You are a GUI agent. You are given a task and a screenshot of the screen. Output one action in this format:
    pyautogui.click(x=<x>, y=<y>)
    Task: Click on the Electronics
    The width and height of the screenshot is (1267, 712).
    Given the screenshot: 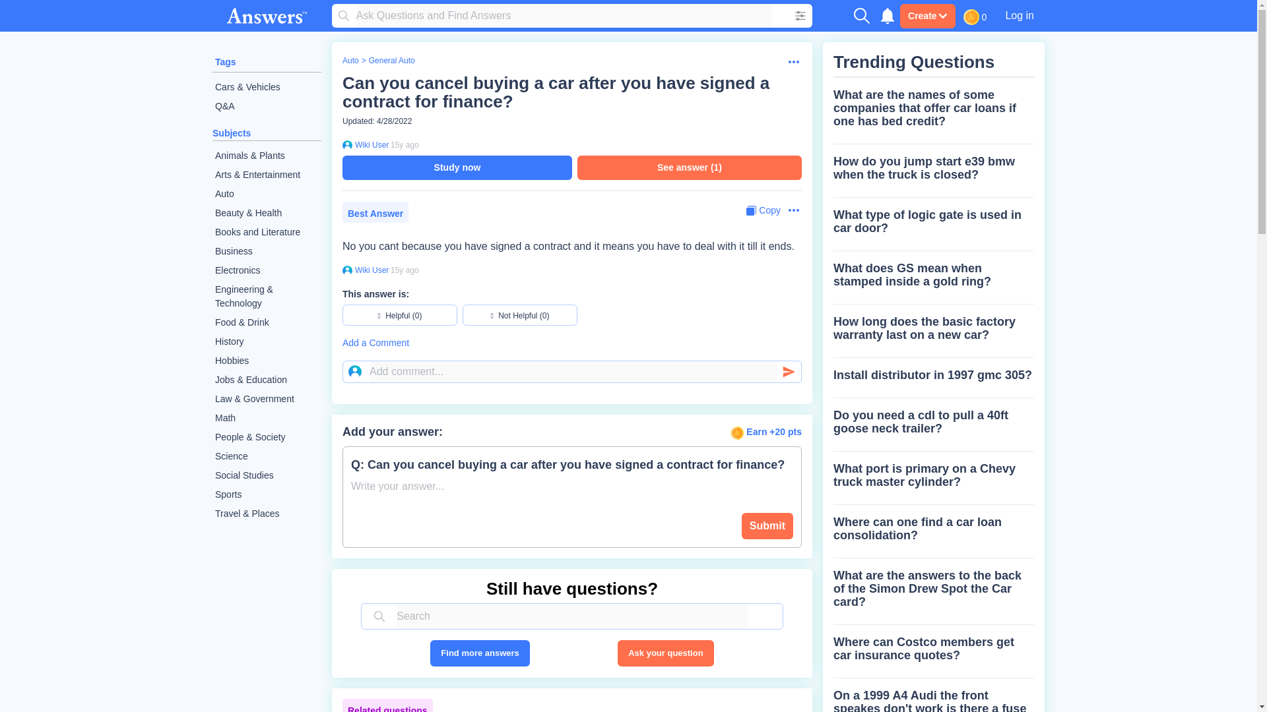 What is the action you would take?
    pyautogui.click(x=267, y=270)
    